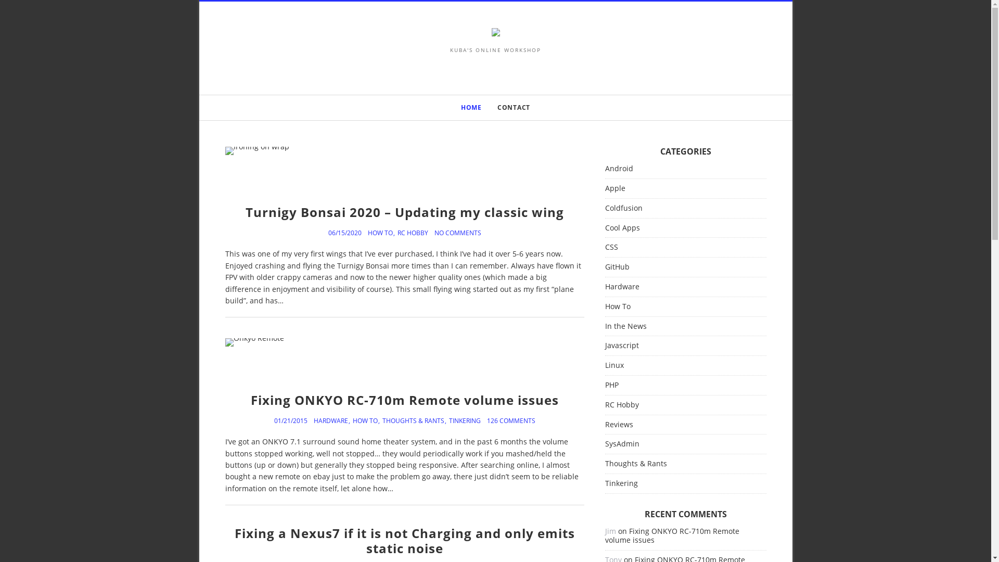 Image resolution: width=999 pixels, height=562 pixels. What do you see at coordinates (624, 287) in the screenshot?
I see `Hardware` at bounding box center [624, 287].